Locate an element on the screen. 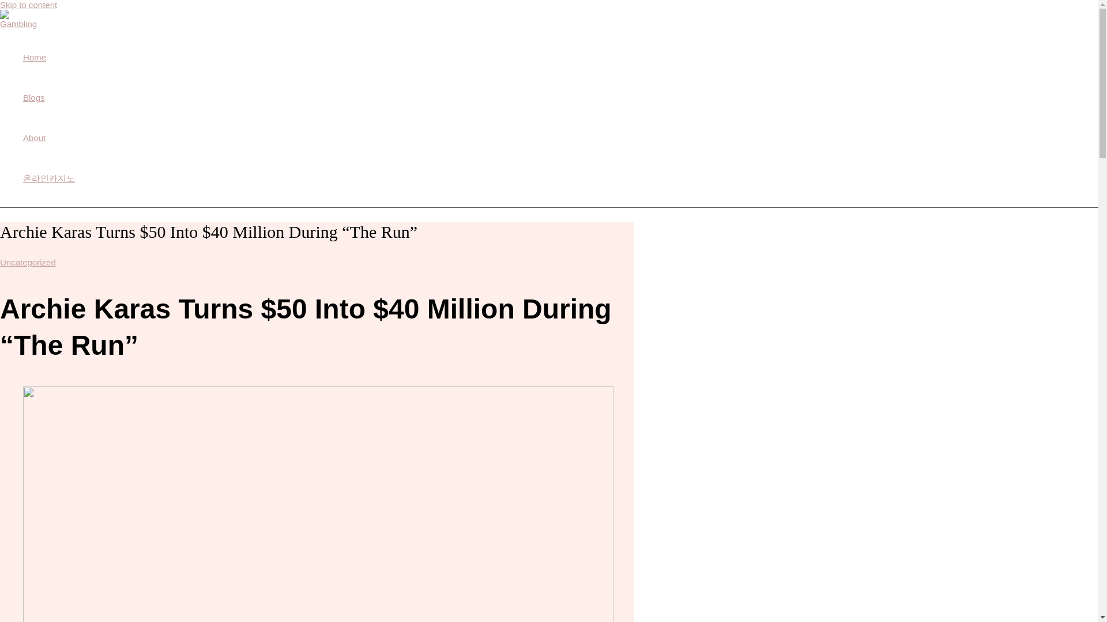 Image resolution: width=1107 pixels, height=622 pixels. Home is located at coordinates (49, 58).